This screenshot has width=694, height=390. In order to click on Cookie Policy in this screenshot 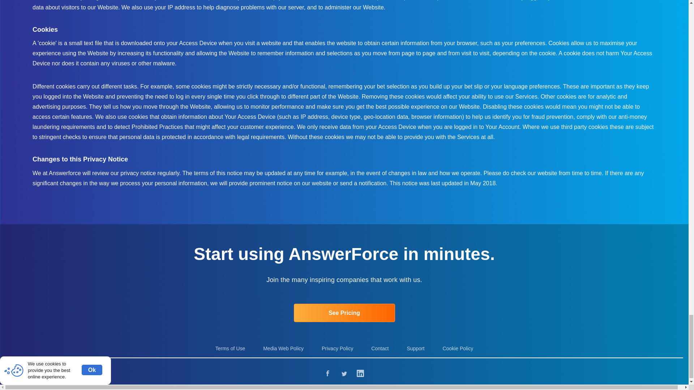, I will do `click(458, 349)`.